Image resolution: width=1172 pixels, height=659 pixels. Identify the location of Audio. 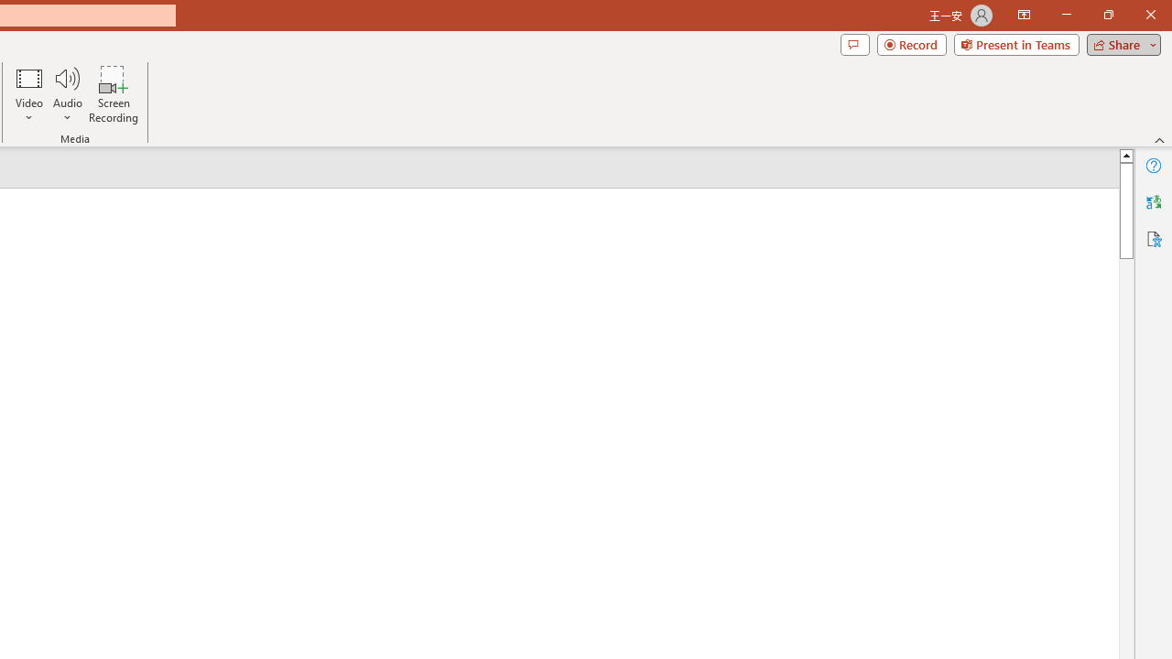
(67, 93).